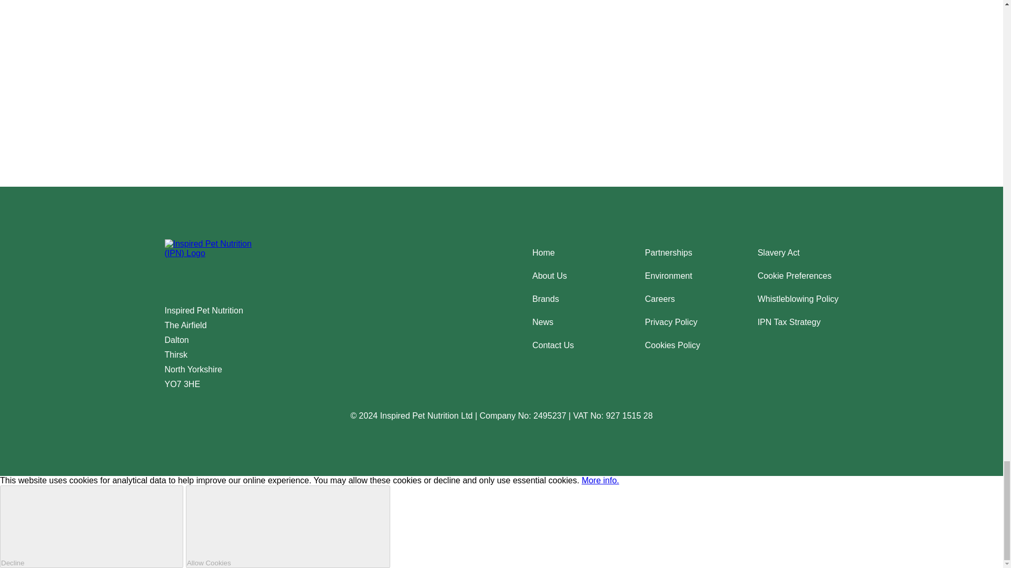 The image size is (1011, 568). What do you see at coordinates (546, 299) in the screenshot?
I see `Brands` at bounding box center [546, 299].